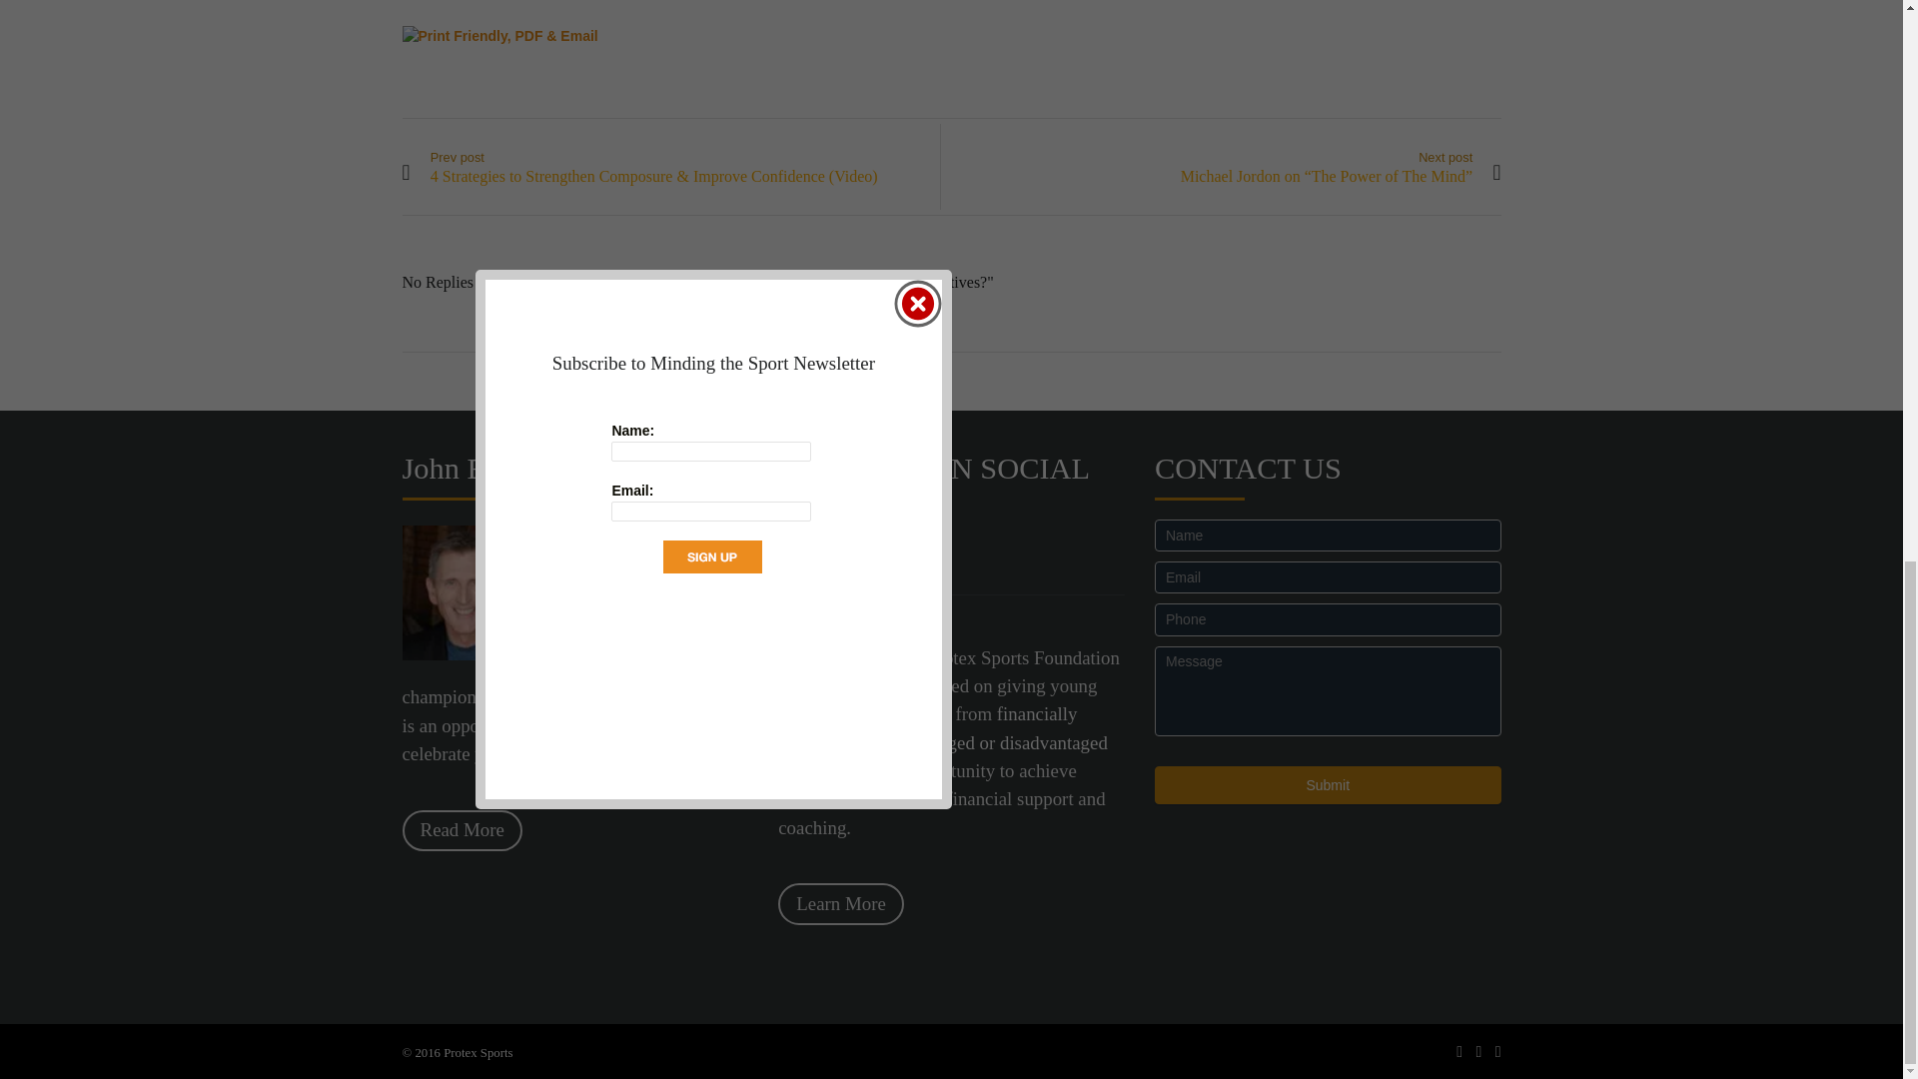 The width and height of the screenshot is (1918, 1079). What do you see at coordinates (841, 903) in the screenshot?
I see `Learn More` at bounding box center [841, 903].